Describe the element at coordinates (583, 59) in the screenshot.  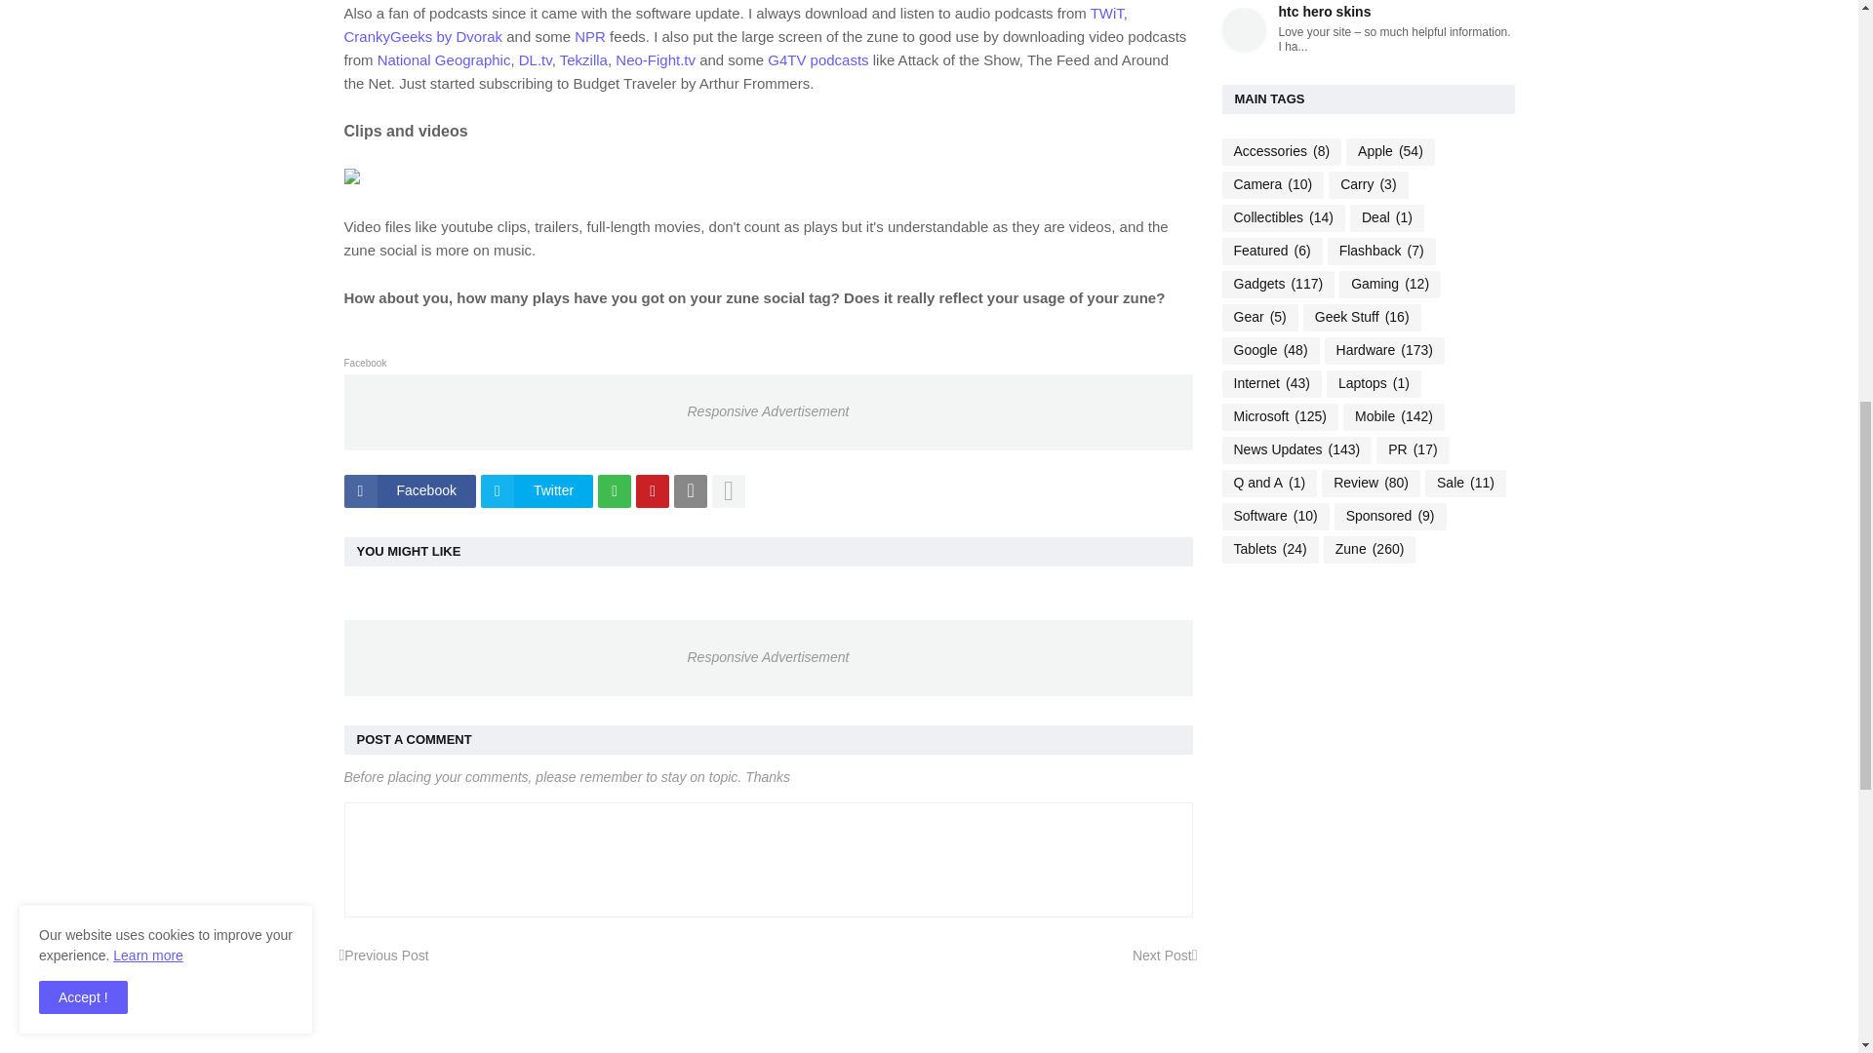
I see `Tekzilla` at that location.